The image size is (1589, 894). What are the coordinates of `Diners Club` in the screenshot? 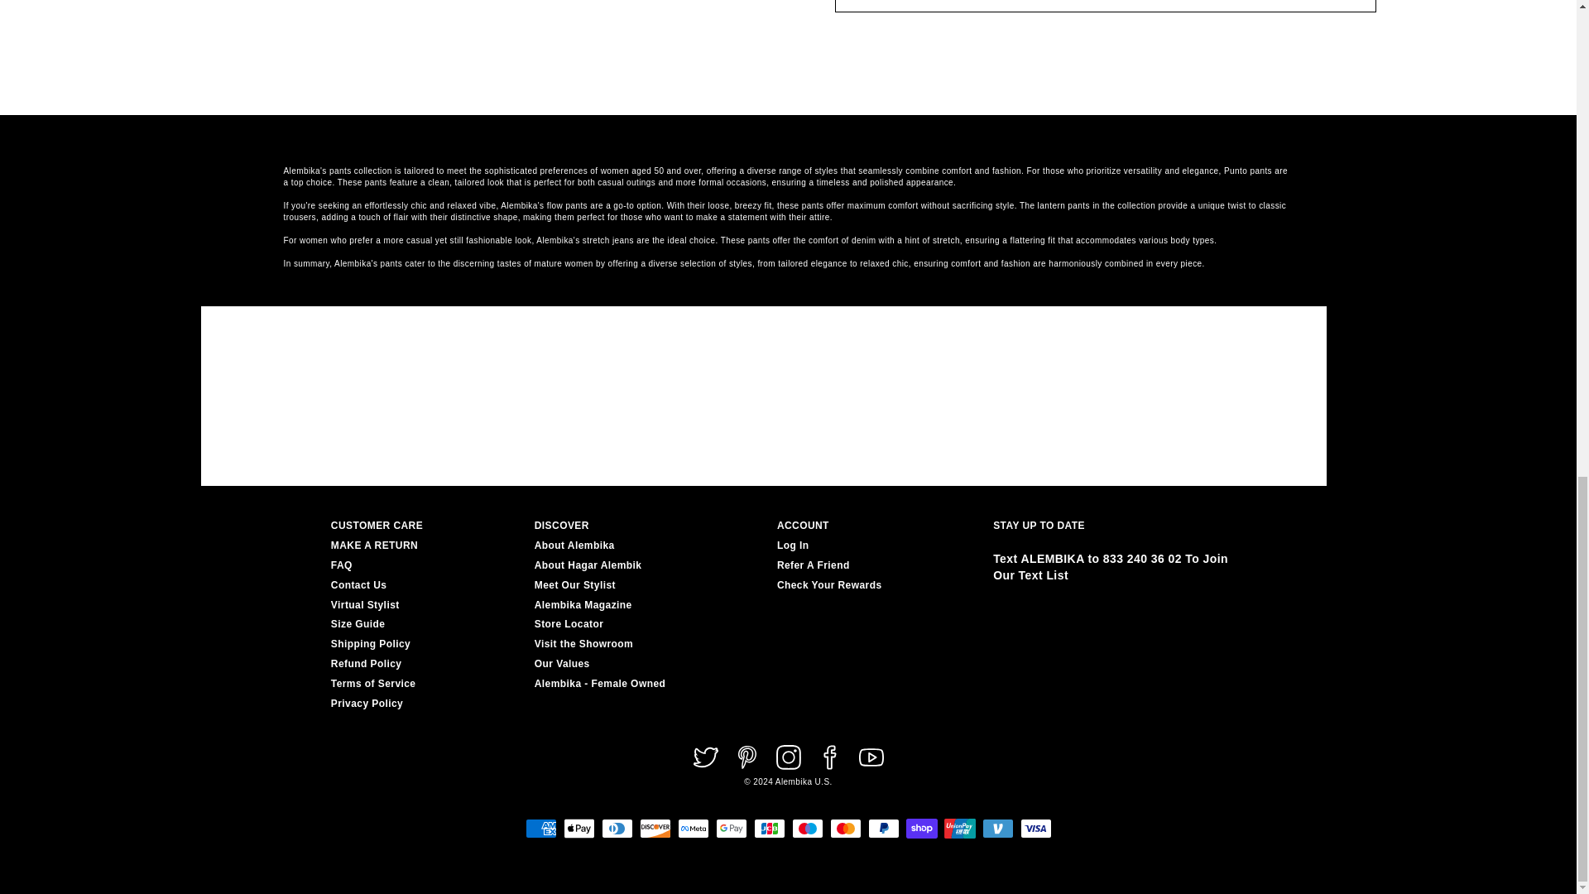 It's located at (616, 829).